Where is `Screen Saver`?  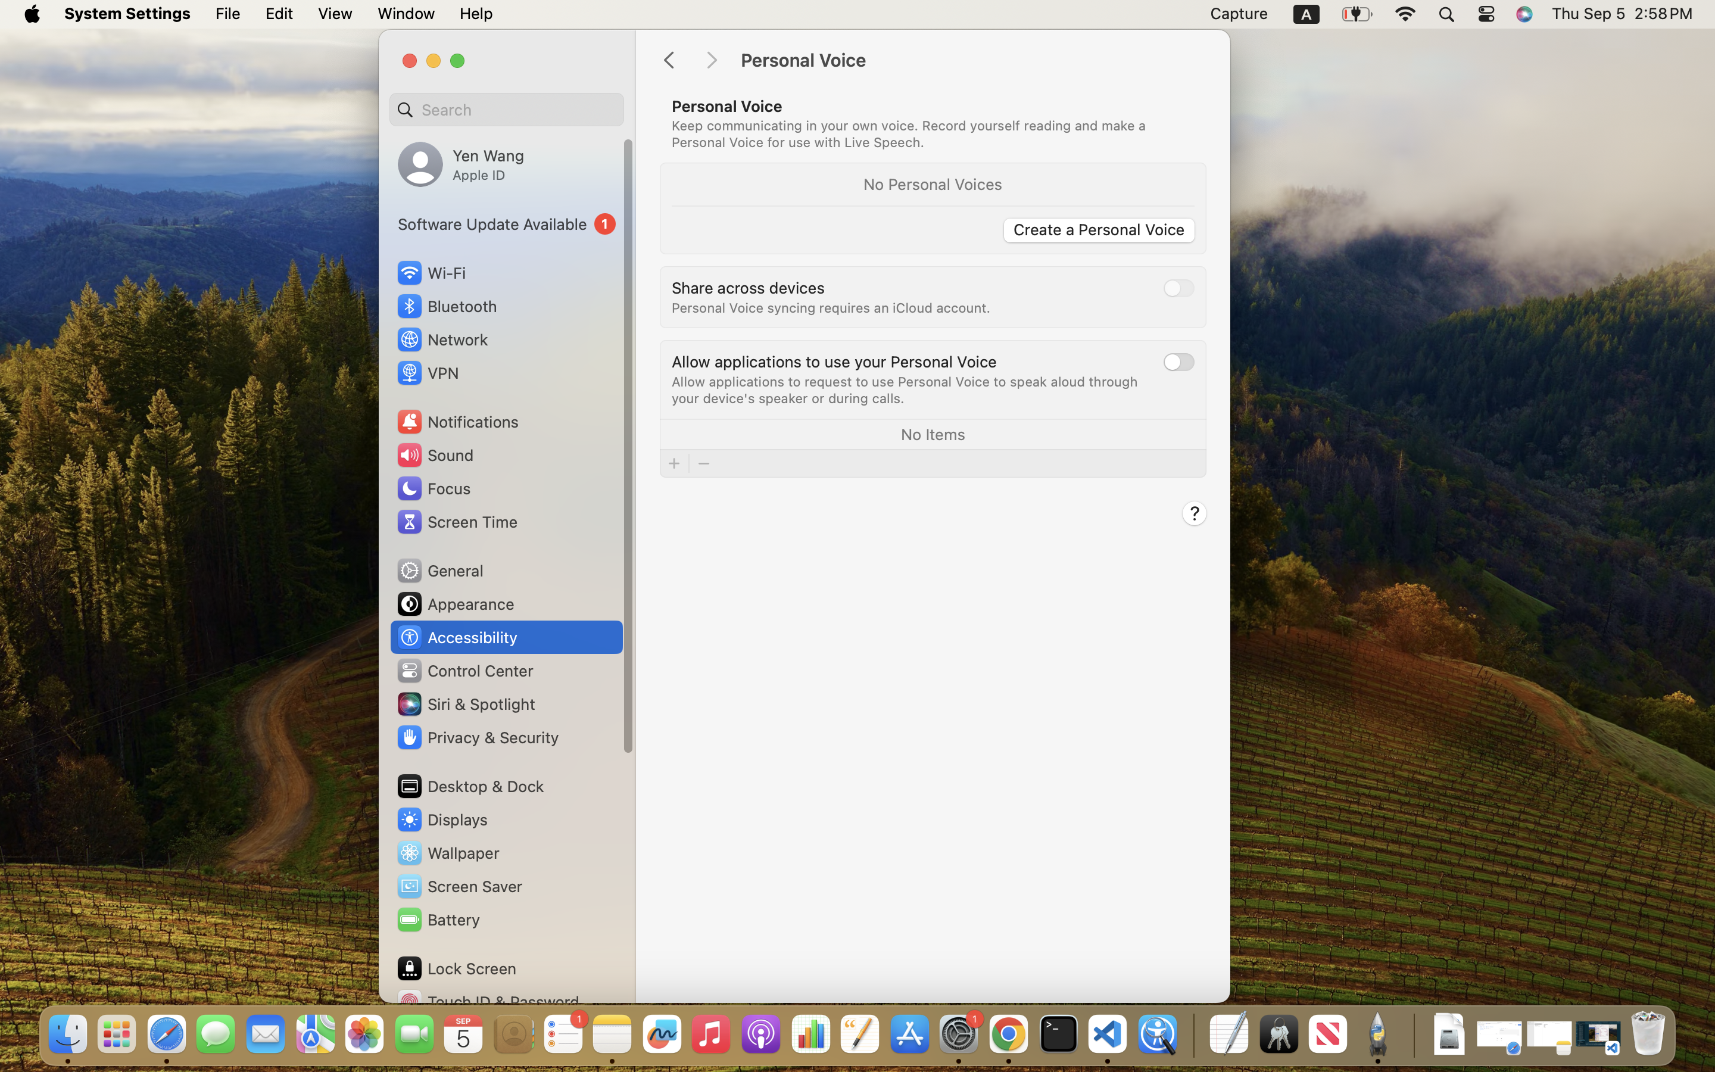 Screen Saver is located at coordinates (459, 886).